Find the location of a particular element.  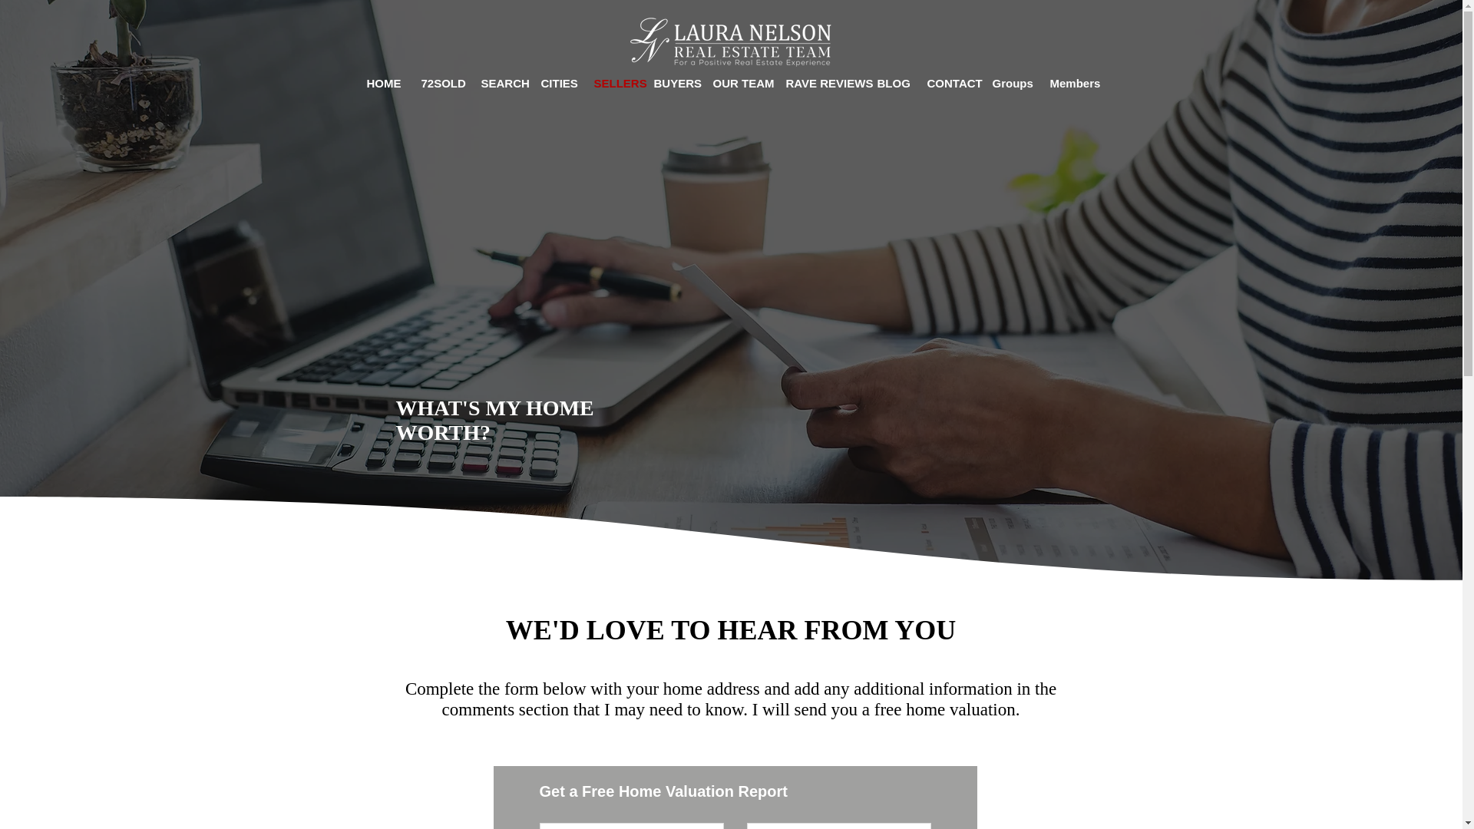

CITIES is located at coordinates (556, 83).